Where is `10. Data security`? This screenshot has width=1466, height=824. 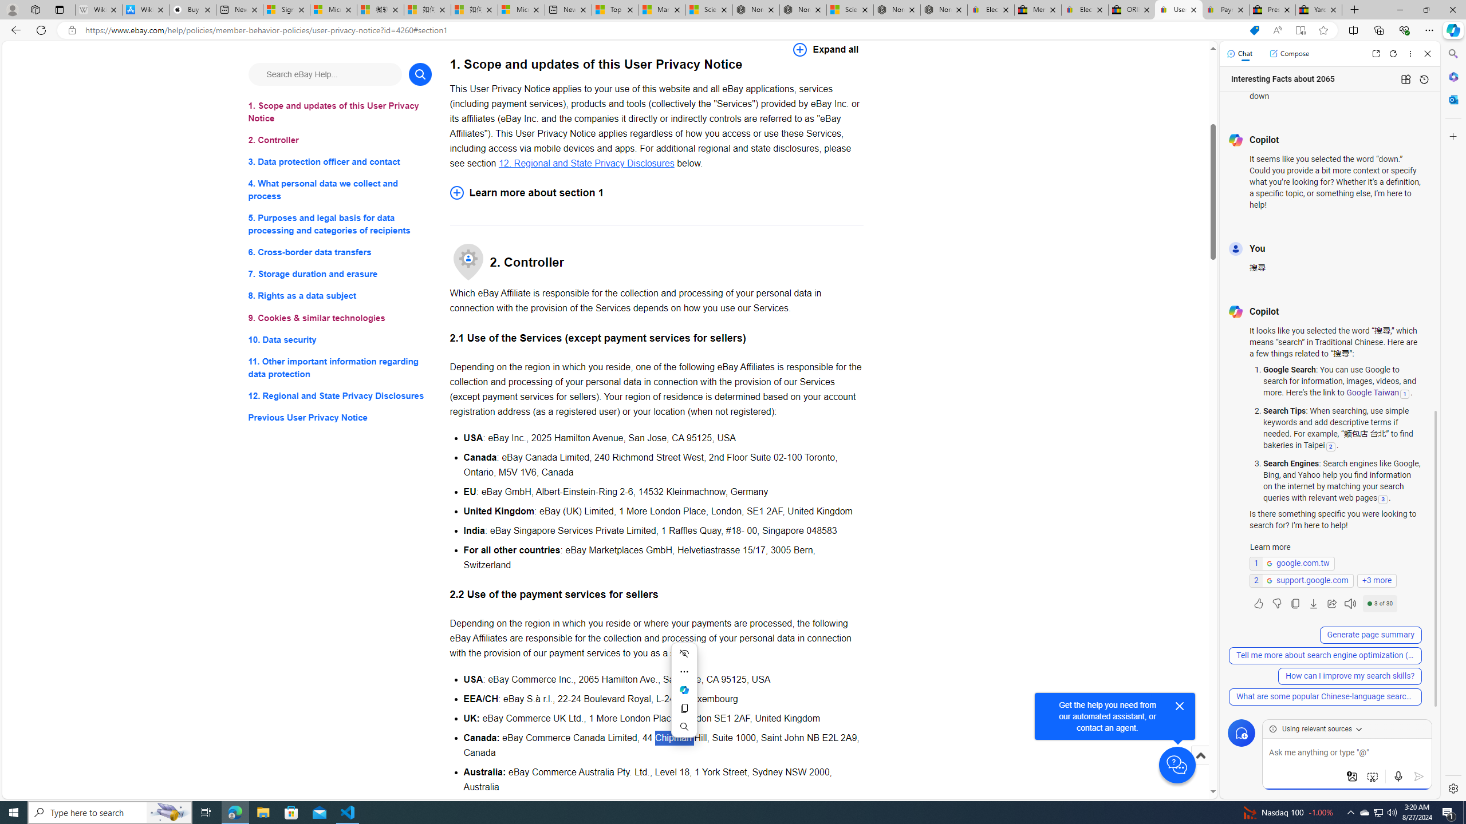 10. Data security is located at coordinates (340, 339).